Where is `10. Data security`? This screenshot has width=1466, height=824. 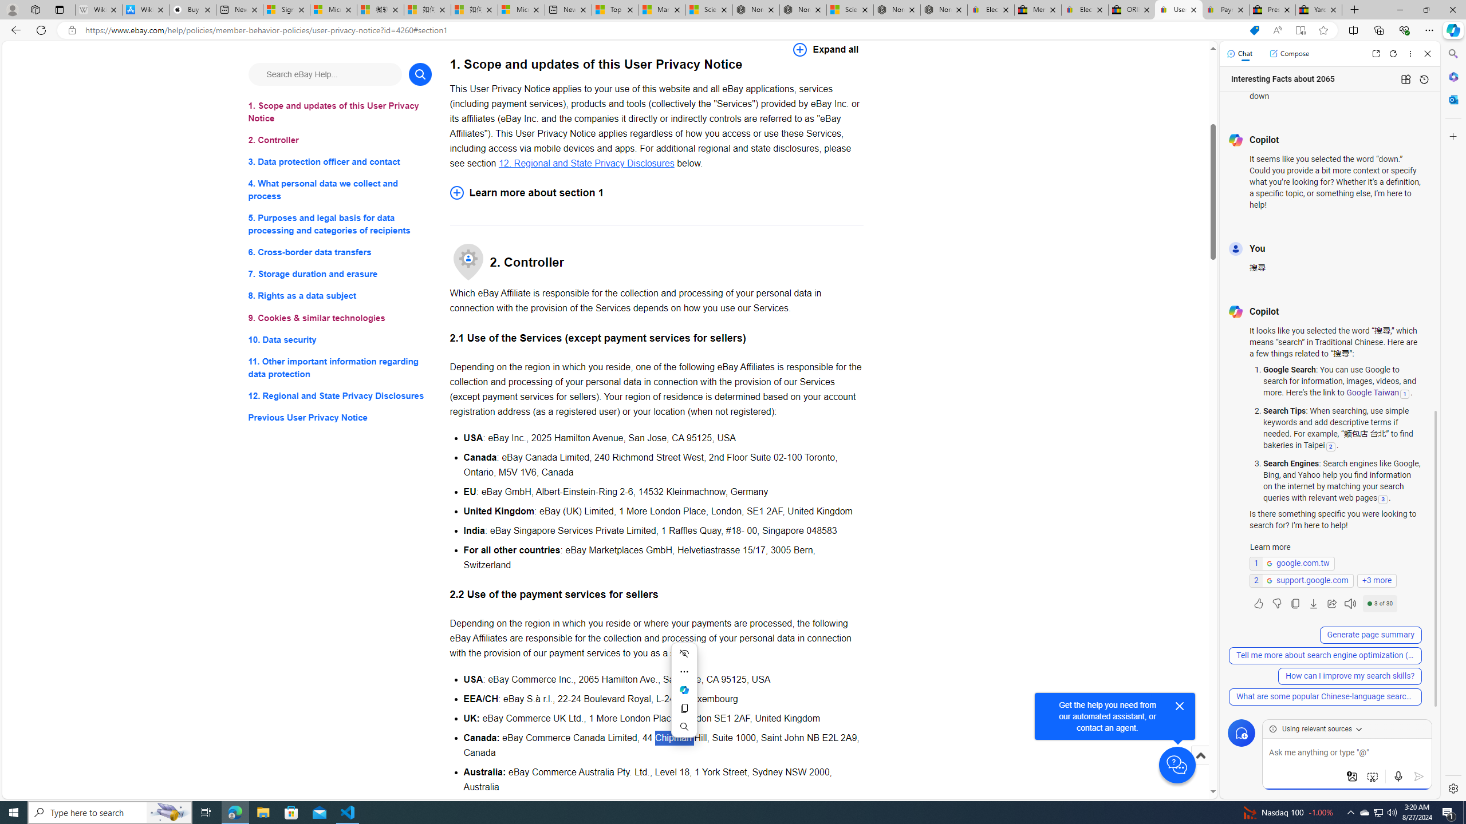 10. Data security is located at coordinates (340, 339).